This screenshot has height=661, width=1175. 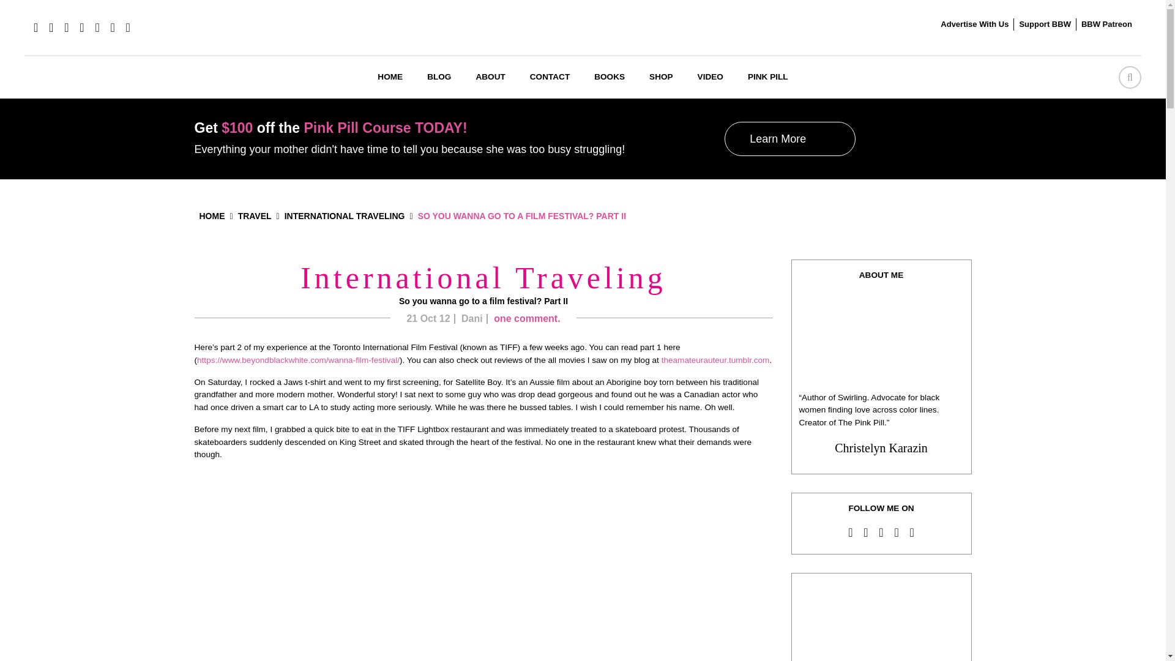 I want to click on BOOKS, so click(x=609, y=77).